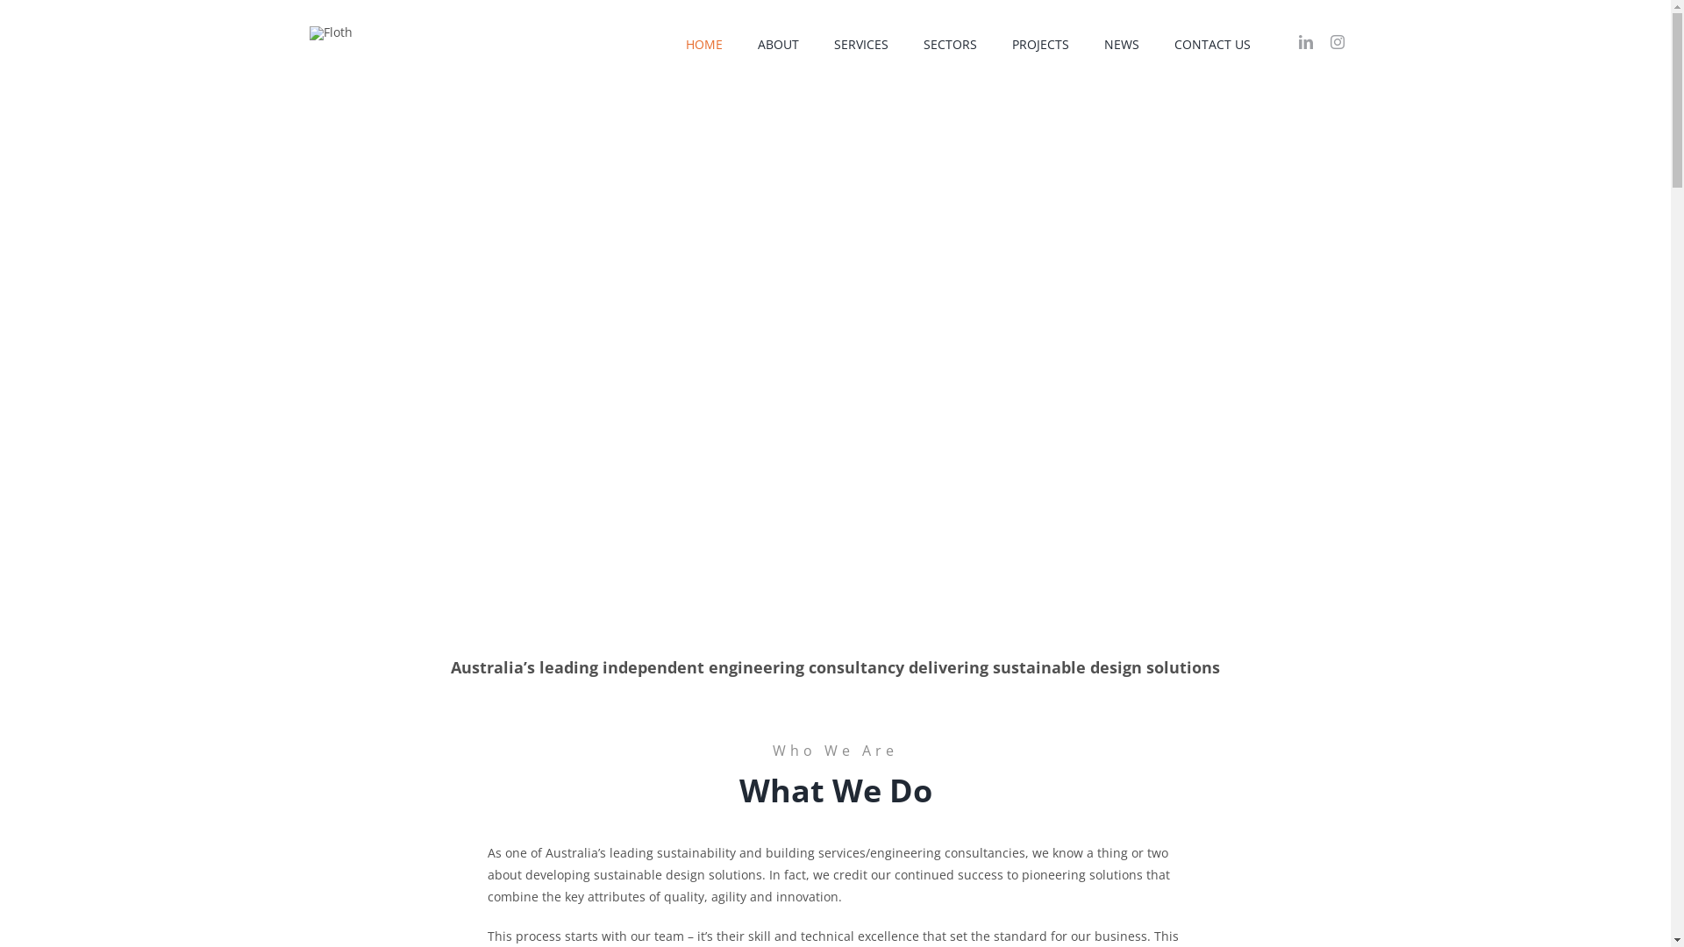 This screenshot has width=1684, height=947. Describe the element at coordinates (1305, 42) in the screenshot. I see `LinkedIn` at that location.